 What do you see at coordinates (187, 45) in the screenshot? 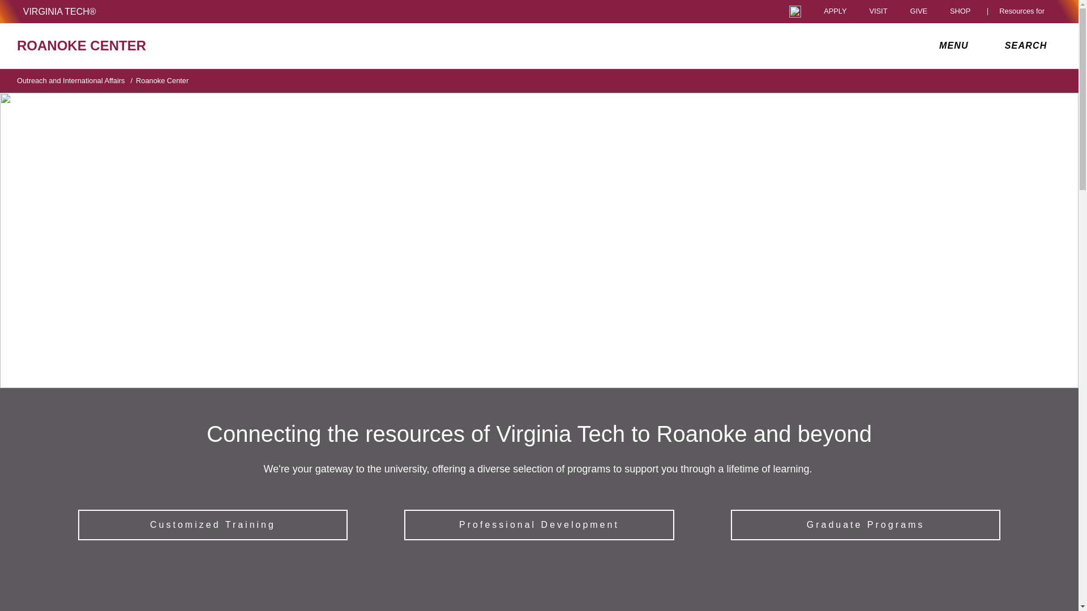
I see `ROANOKE CENTER` at bounding box center [187, 45].